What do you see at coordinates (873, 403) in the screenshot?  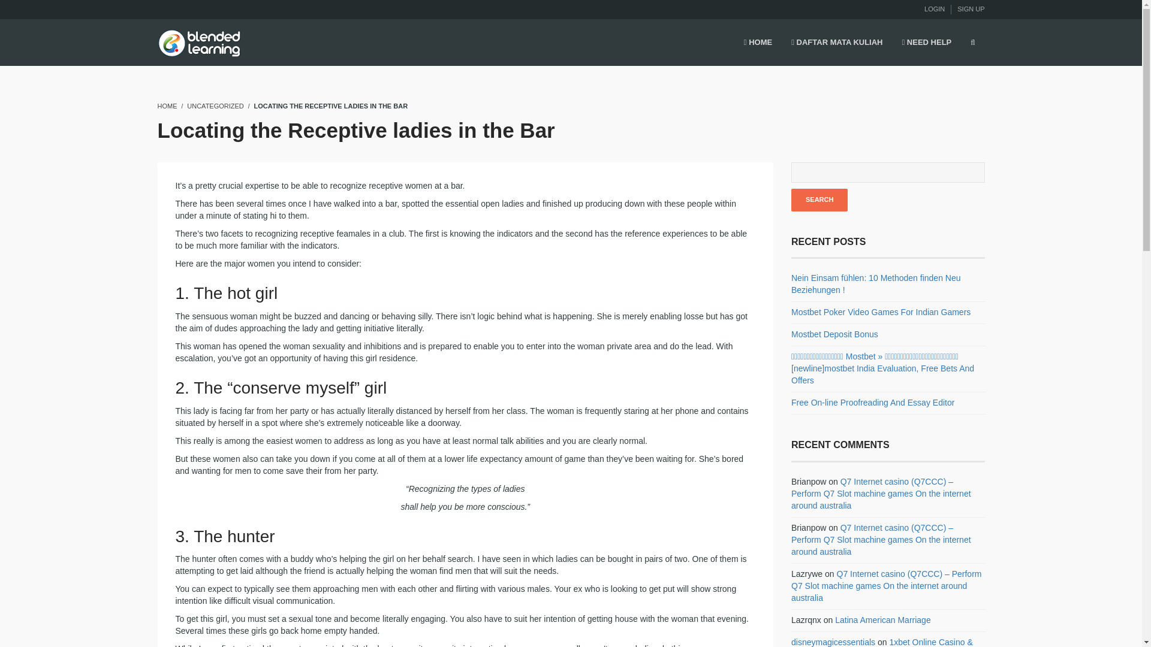 I see `Free On-line Proofreading And Essay Editor` at bounding box center [873, 403].